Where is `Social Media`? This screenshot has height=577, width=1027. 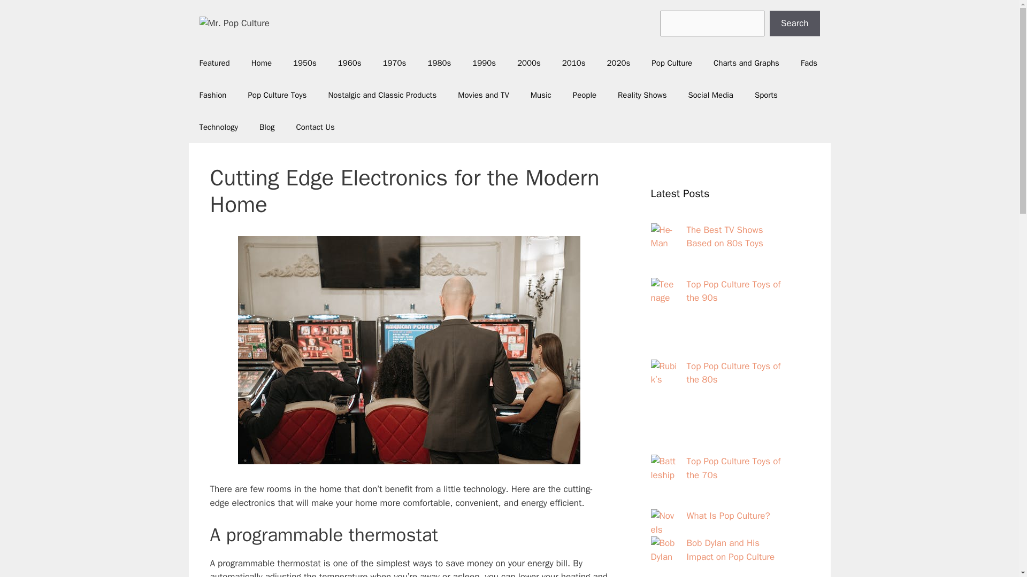
Social Media is located at coordinates (710, 95).